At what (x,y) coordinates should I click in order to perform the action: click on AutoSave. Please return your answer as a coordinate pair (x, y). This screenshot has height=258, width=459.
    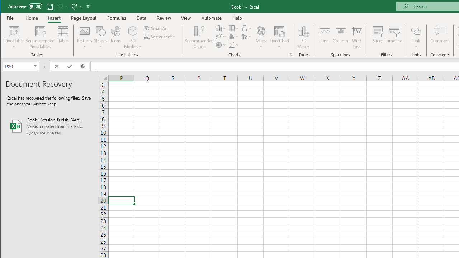
    Looking at the image, I should click on (25, 6).